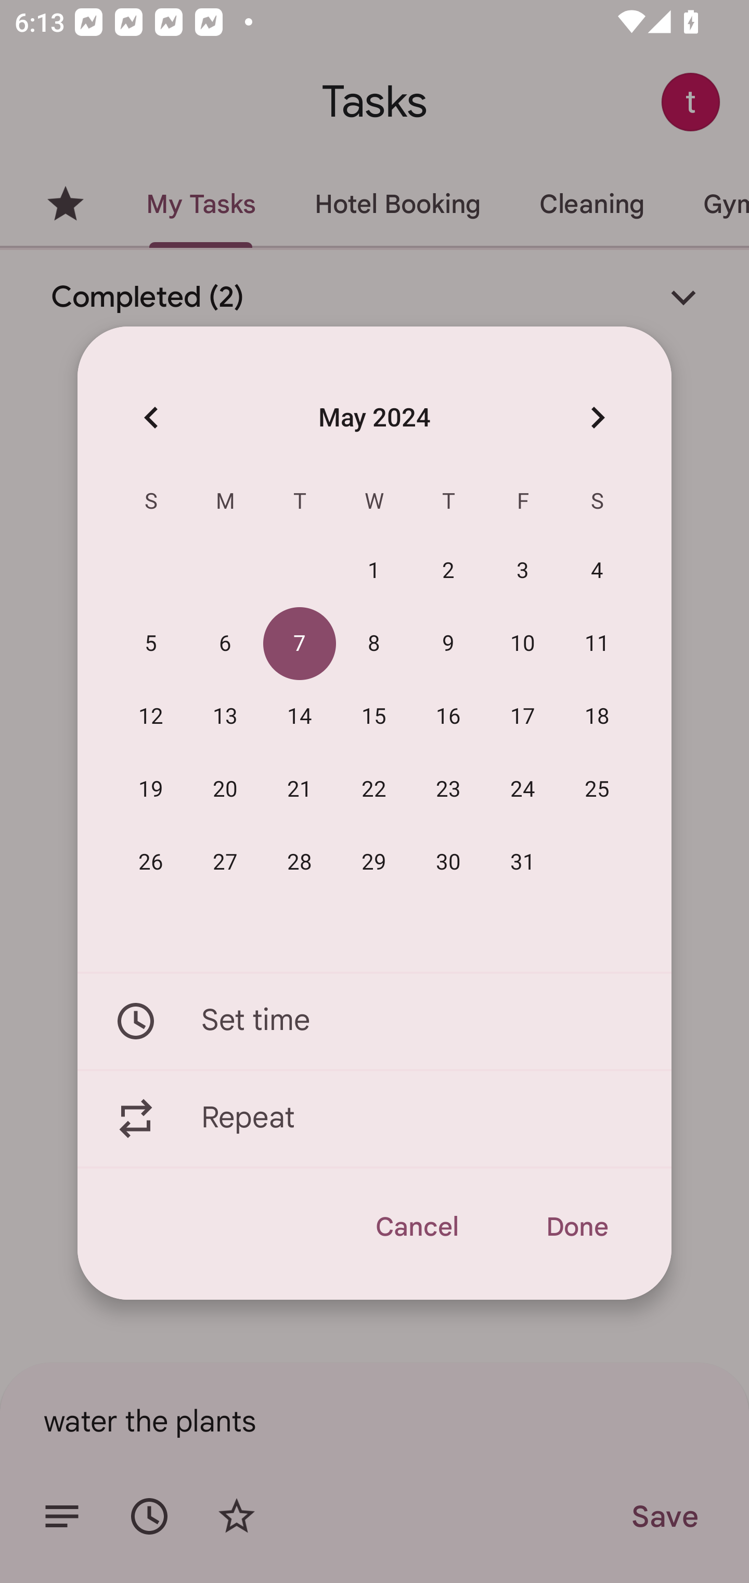 The width and height of the screenshot is (749, 1583). What do you see at coordinates (523, 789) in the screenshot?
I see `24 24 May 2024` at bounding box center [523, 789].